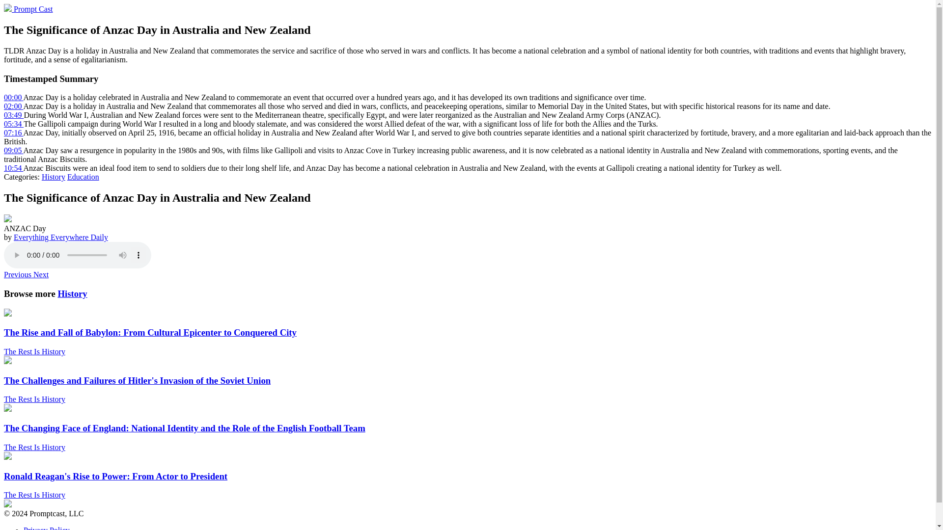 This screenshot has height=530, width=943. I want to click on 07:16, so click(14, 132).